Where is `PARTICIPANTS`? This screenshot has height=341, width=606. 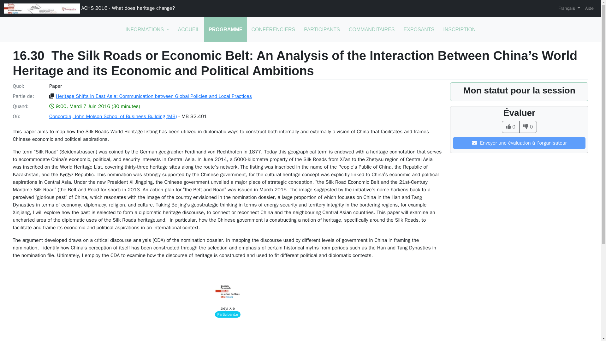 PARTICIPANTS is located at coordinates (322, 29).